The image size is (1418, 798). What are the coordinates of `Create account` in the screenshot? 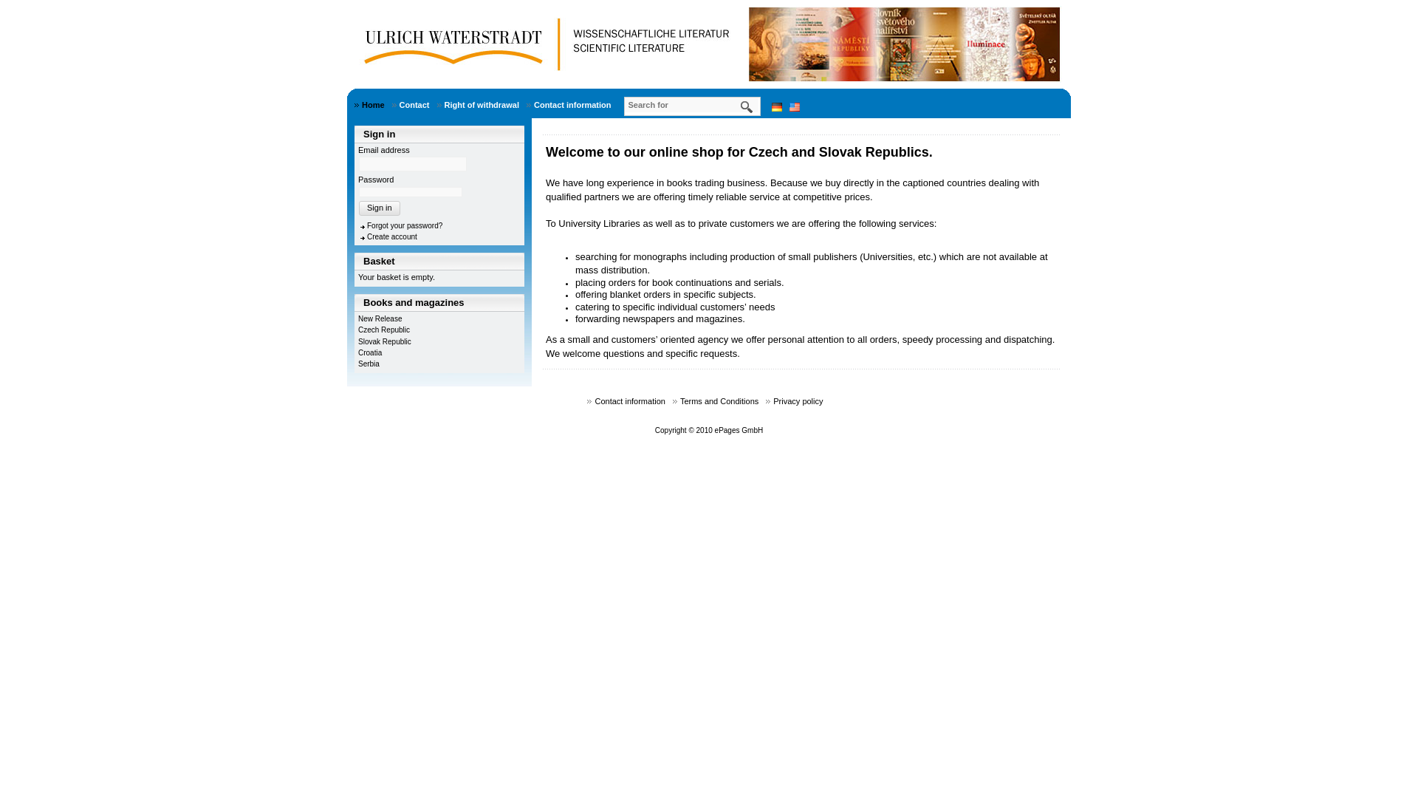 It's located at (387, 236).